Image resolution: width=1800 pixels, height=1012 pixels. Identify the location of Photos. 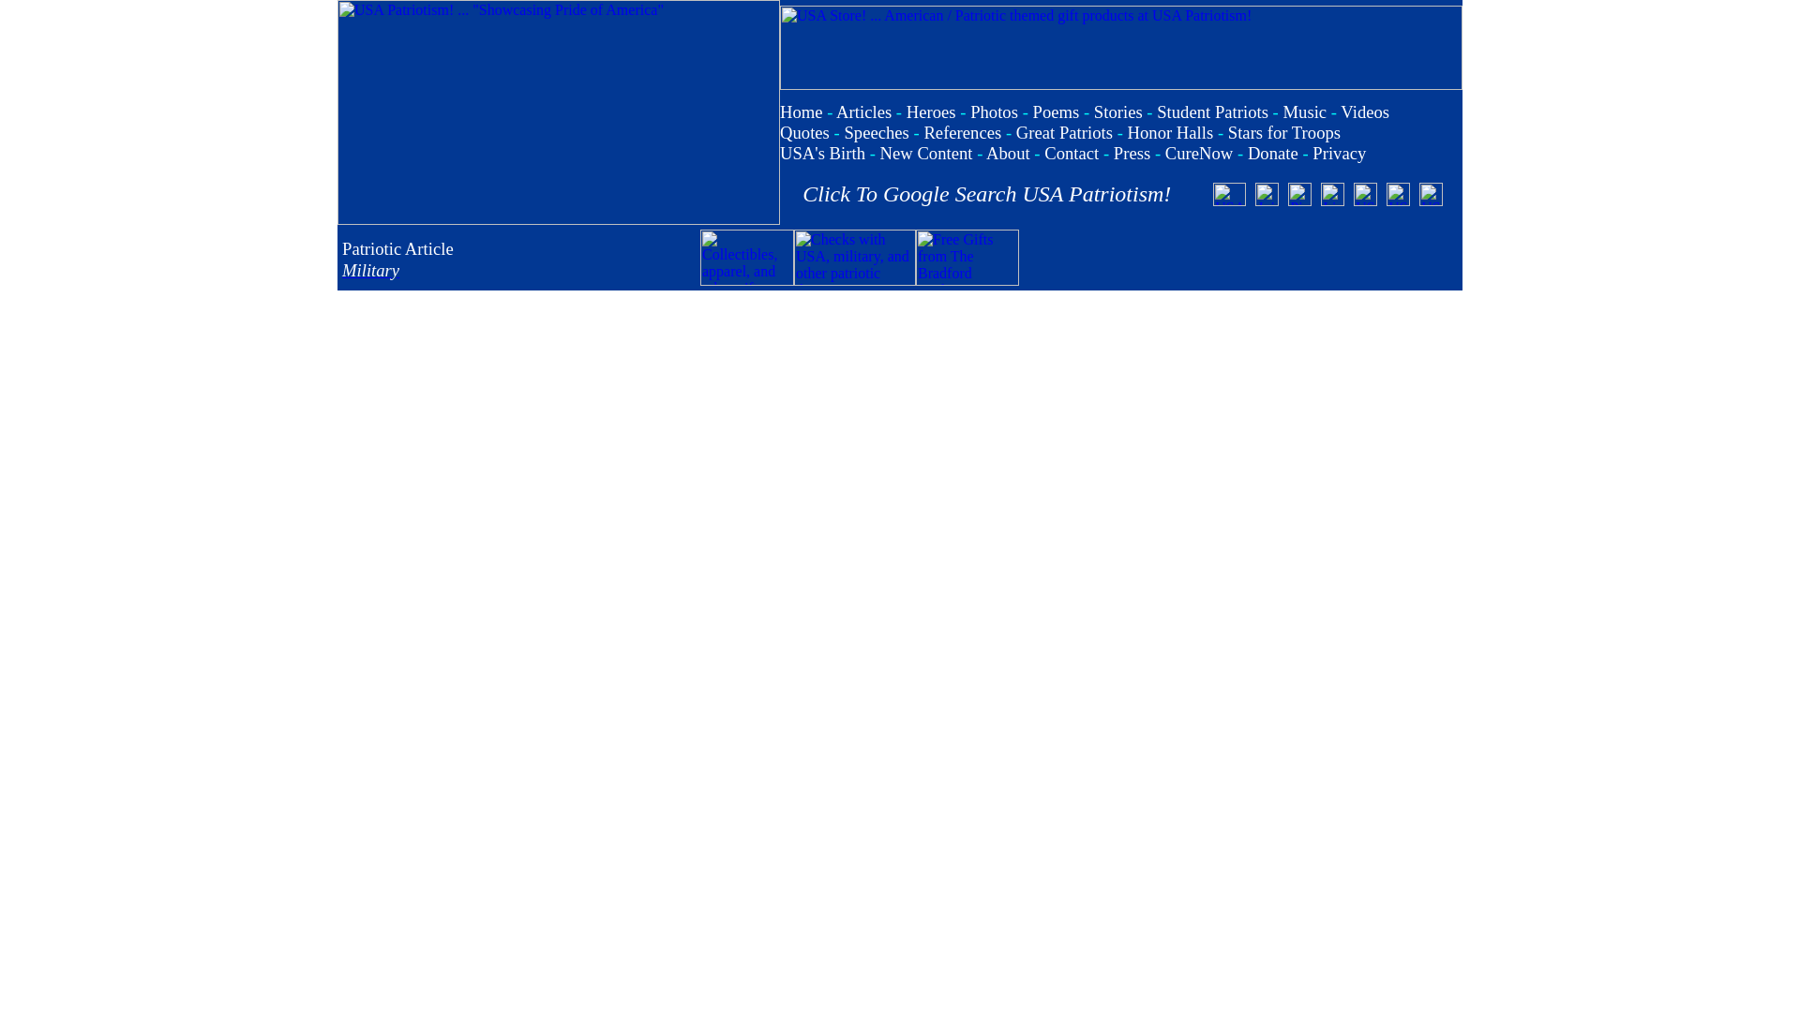
(994, 112).